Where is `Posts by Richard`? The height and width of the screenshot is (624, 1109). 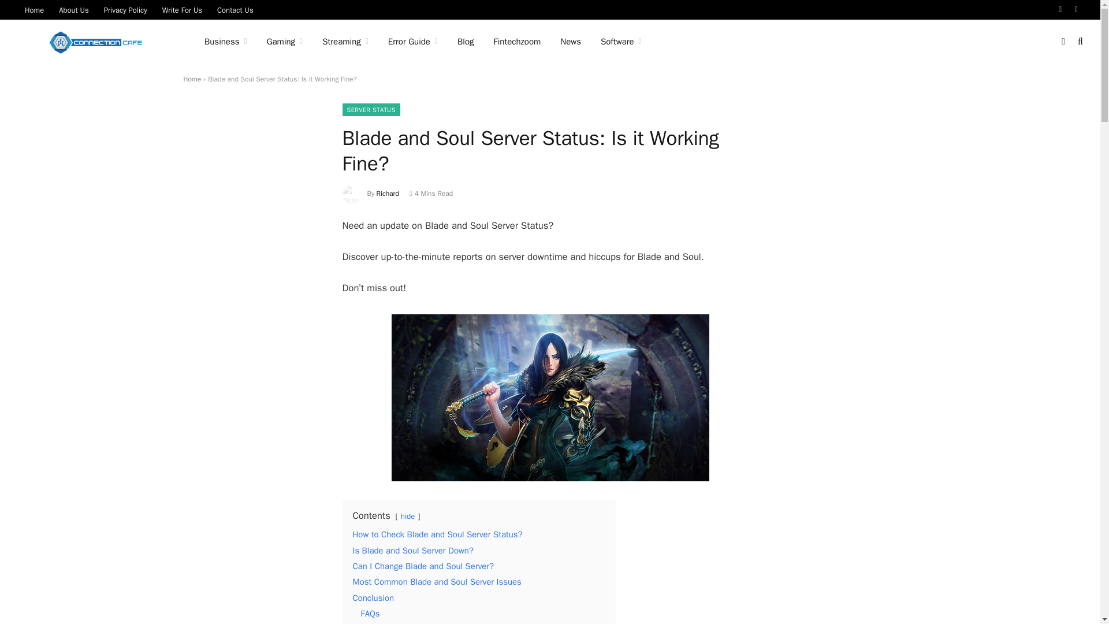
Posts by Richard is located at coordinates (388, 194).